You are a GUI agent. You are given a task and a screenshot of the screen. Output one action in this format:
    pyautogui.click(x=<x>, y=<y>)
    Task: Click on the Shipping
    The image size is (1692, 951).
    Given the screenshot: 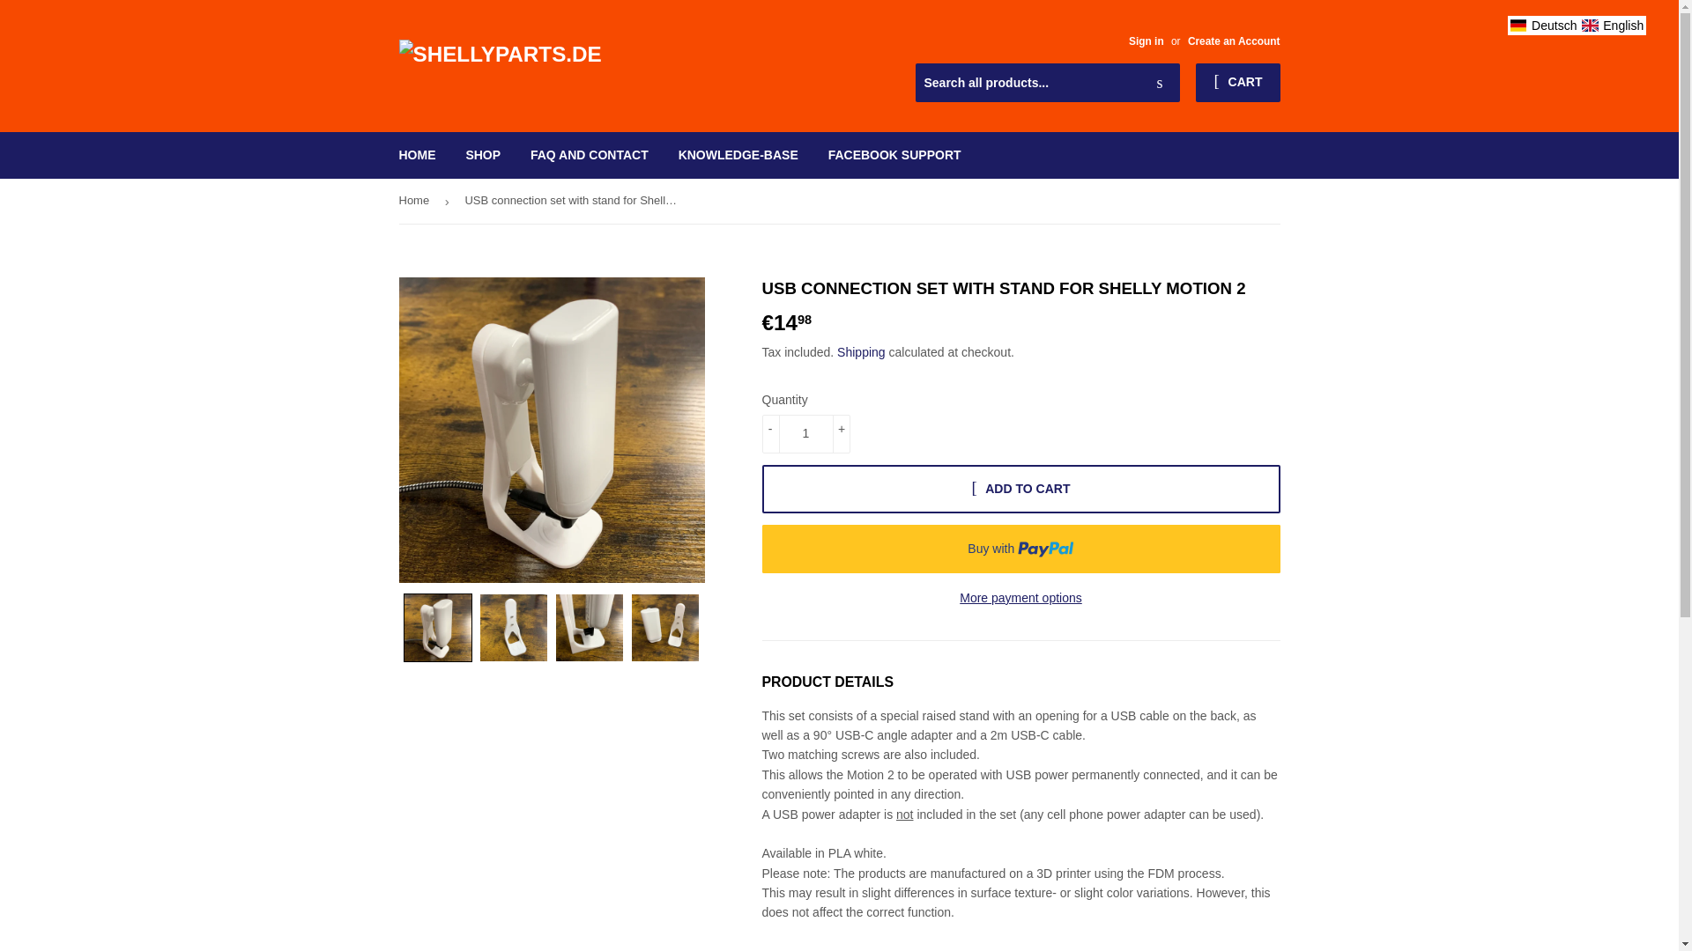 What is the action you would take?
    pyautogui.click(x=861, y=352)
    